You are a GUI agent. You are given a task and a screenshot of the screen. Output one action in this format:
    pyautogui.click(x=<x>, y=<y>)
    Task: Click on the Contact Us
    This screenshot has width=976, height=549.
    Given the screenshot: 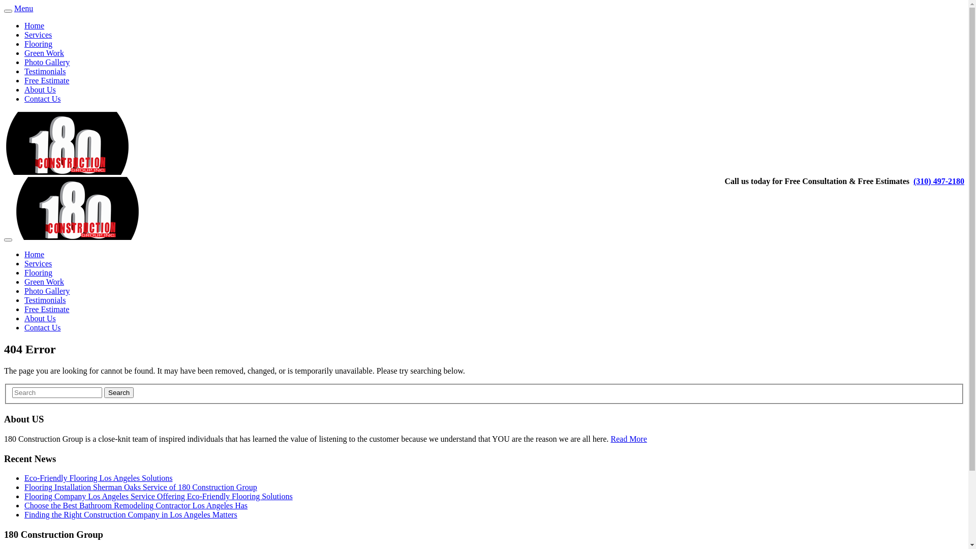 What is the action you would take?
    pyautogui.click(x=43, y=99)
    